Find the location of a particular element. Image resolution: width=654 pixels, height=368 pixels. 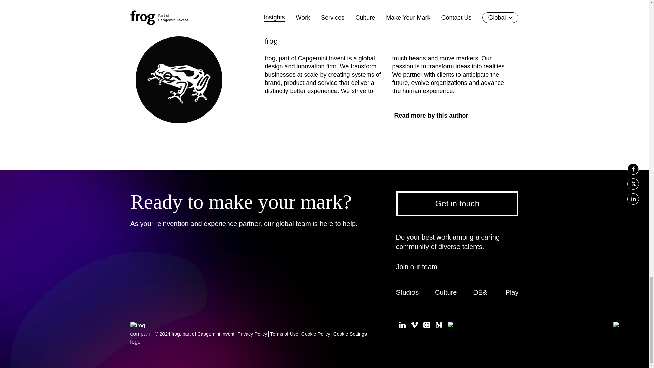

Culture is located at coordinates (446, 292).